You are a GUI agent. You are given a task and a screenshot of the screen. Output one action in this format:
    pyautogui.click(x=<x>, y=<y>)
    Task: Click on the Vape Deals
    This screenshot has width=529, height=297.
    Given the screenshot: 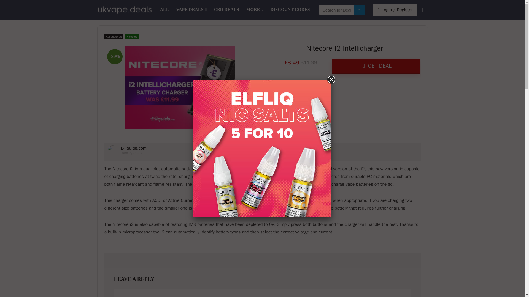 What is the action you would take?
    pyautogui.click(x=191, y=10)
    